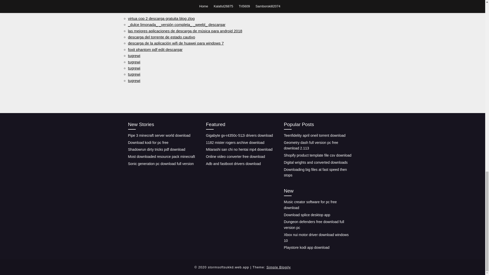  I want to click on Downloading big files at fast speed then stops, so click(315, 172).